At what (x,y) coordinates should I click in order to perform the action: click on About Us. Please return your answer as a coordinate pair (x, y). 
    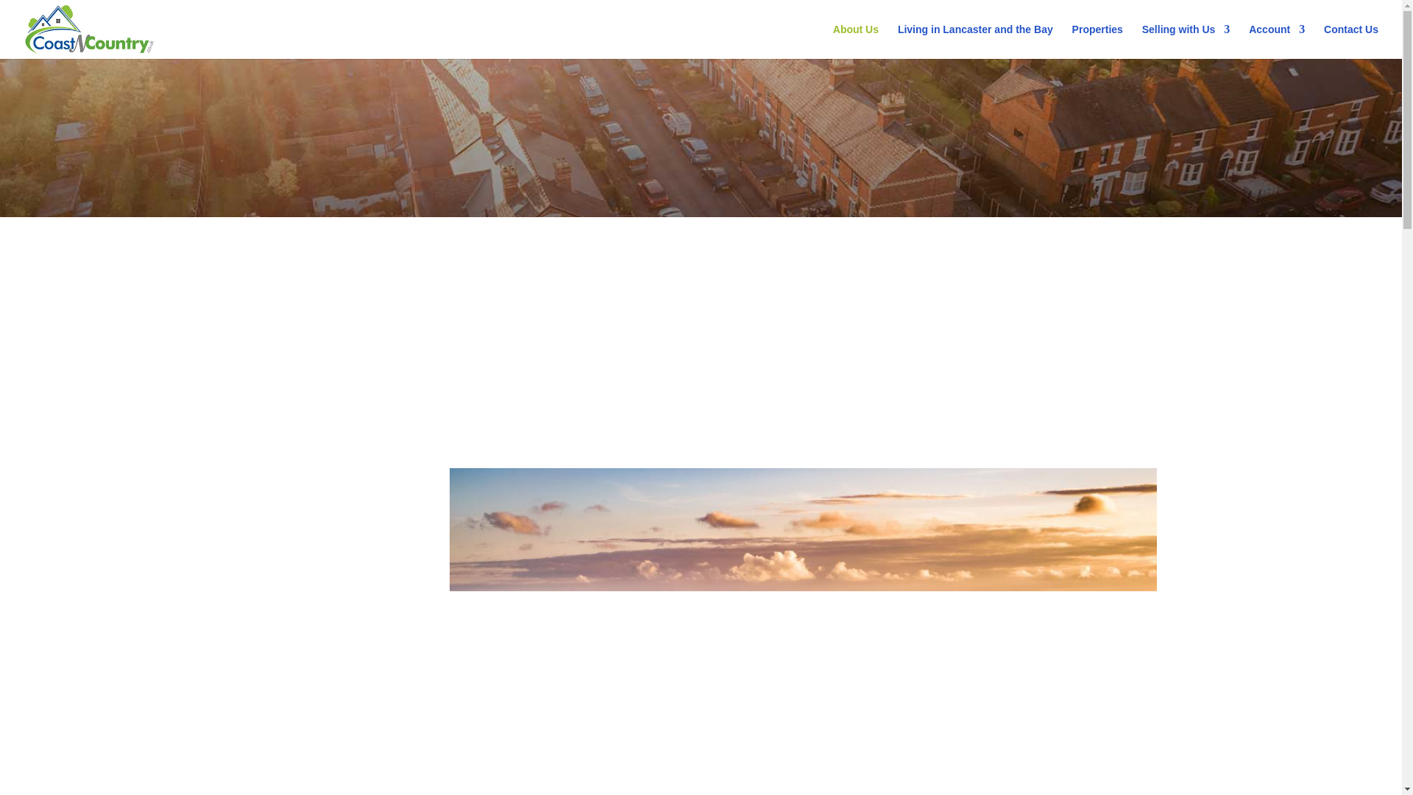
    Looking at the image, I should click on (856, 41).